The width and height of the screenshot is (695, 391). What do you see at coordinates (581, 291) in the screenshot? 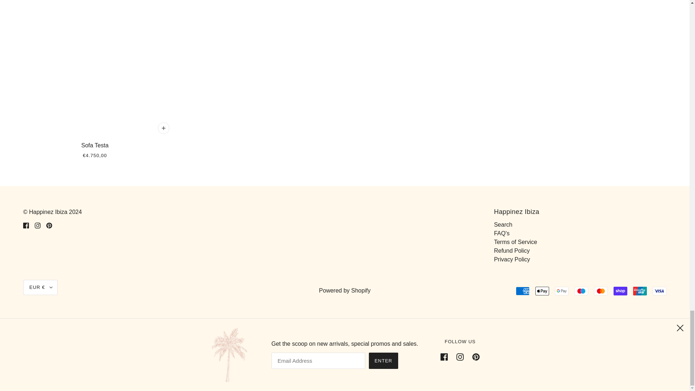
I see `Maestro` at bounding box center [581, 291].